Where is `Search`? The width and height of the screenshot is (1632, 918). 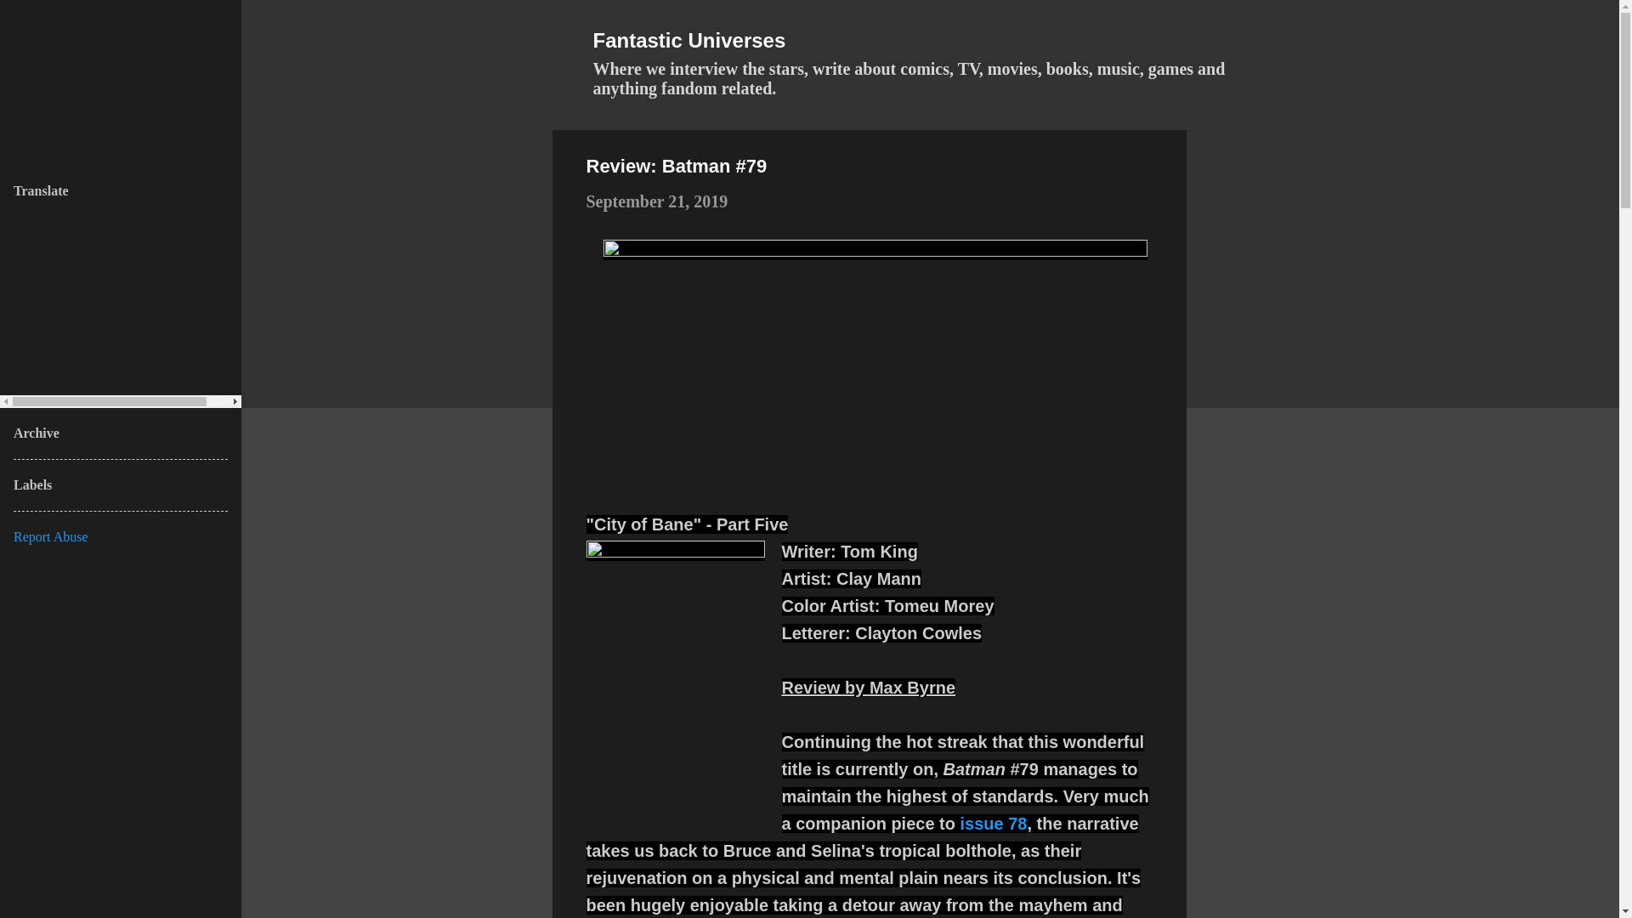
Search is located at coordinates (42, 20).